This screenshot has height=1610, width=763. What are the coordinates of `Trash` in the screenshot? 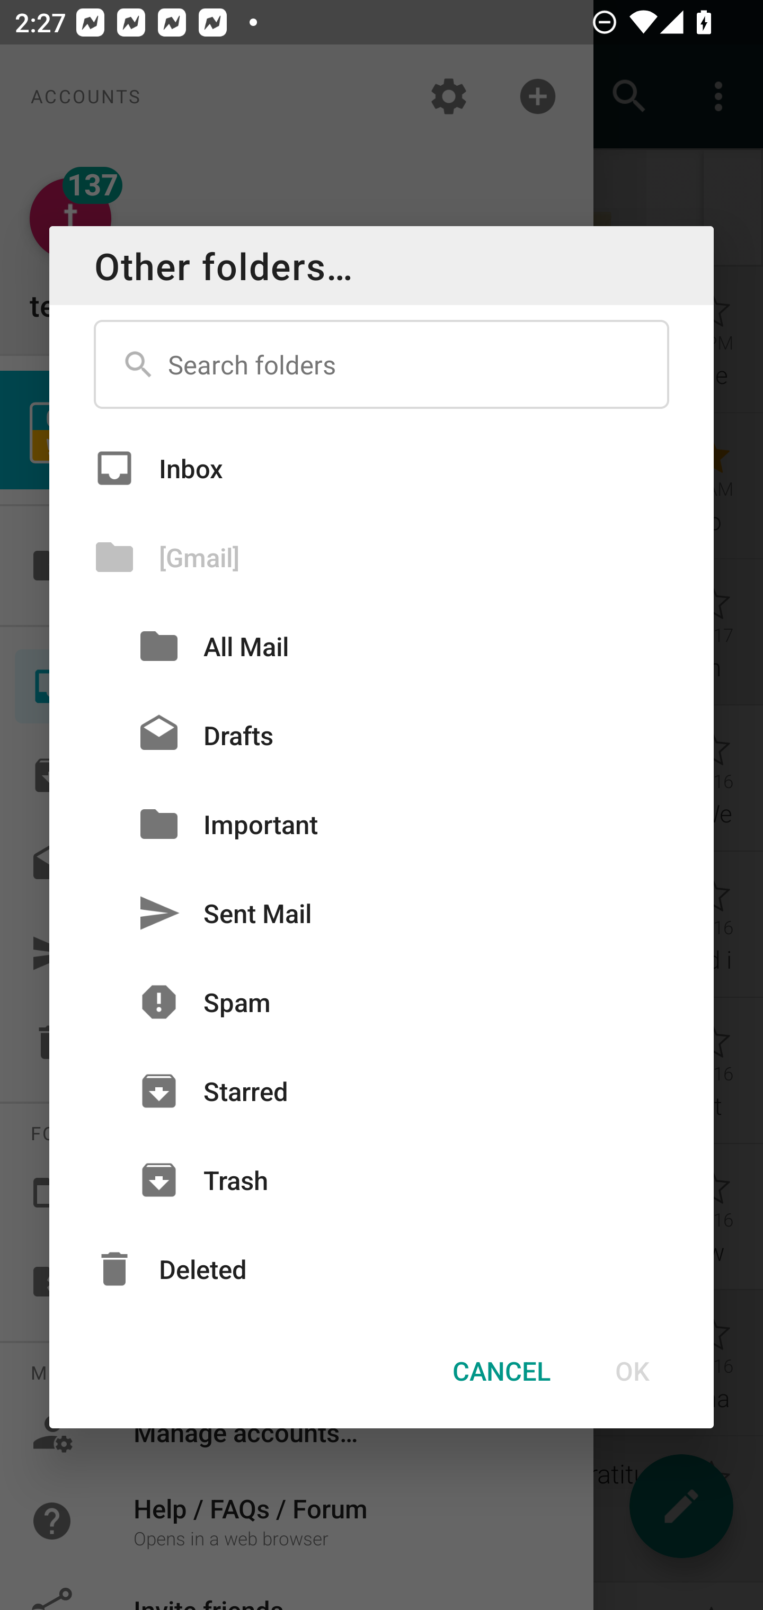 It's located at (381, 1180).